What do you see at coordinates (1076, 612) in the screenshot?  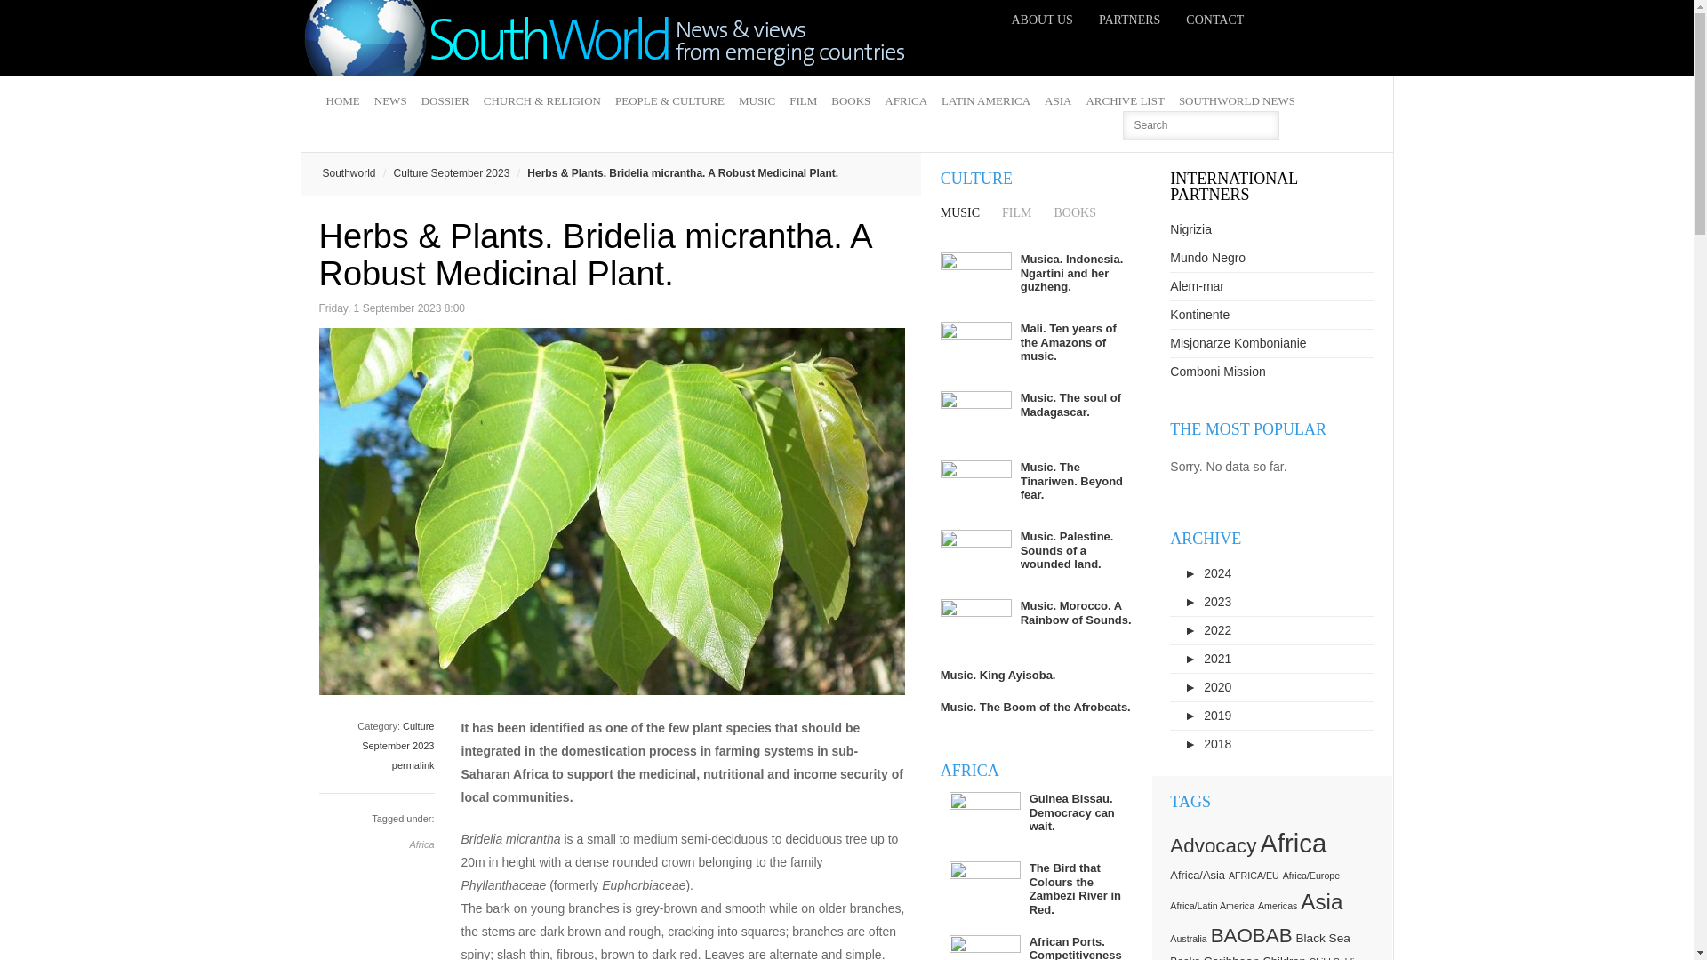 I see `Music. Morocco. A Rainbow of Sounds.` at bounding box center [1076, 612].